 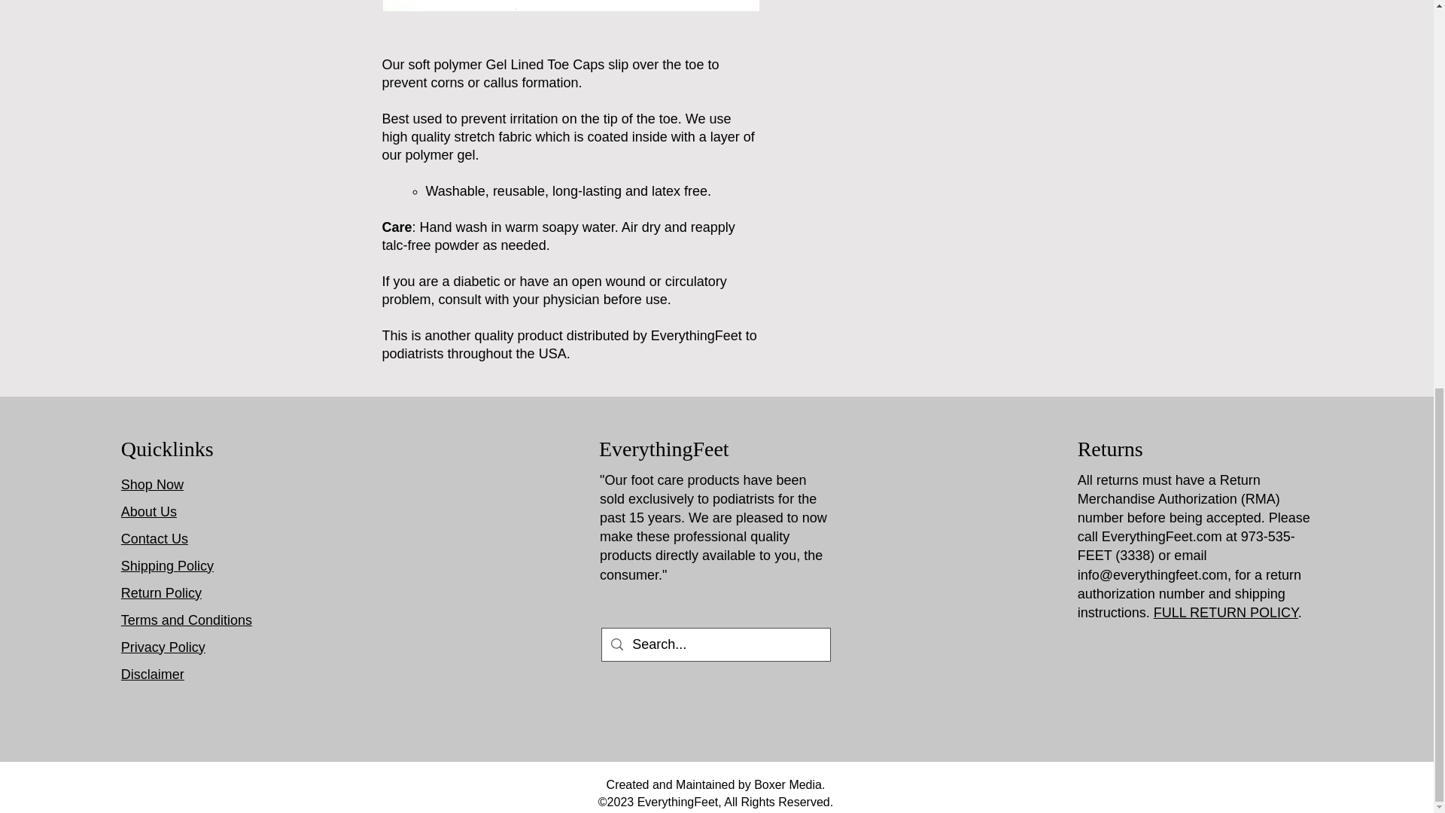 I want to click on Contact Us, so click(x=154, y=539).